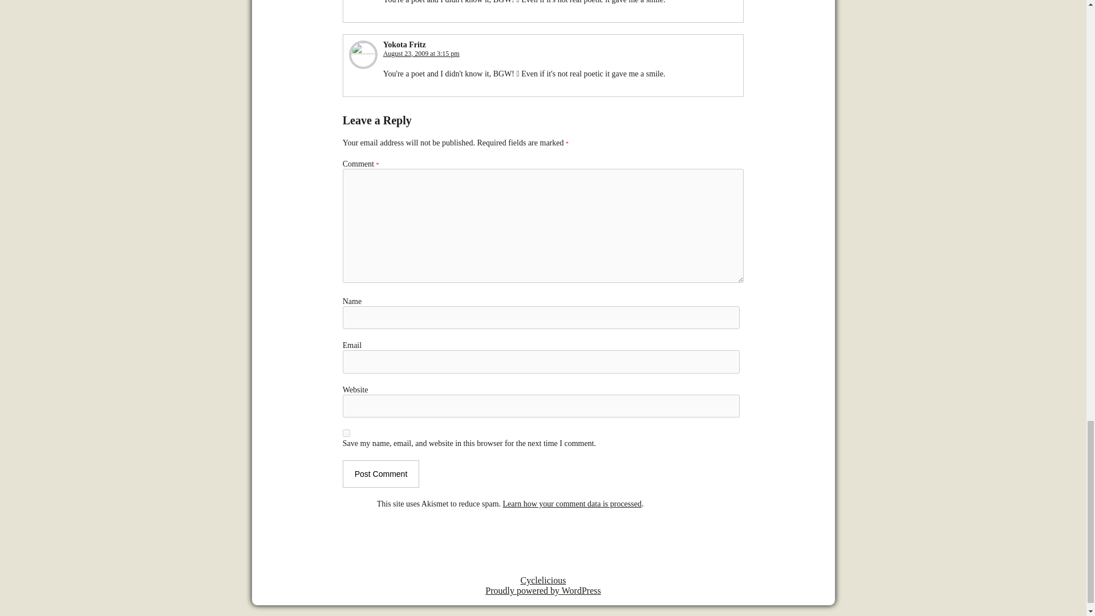  Describe the element at coordinates (572, 504) in the screenshot. I see `Learn how your comment data is processed` at that location.